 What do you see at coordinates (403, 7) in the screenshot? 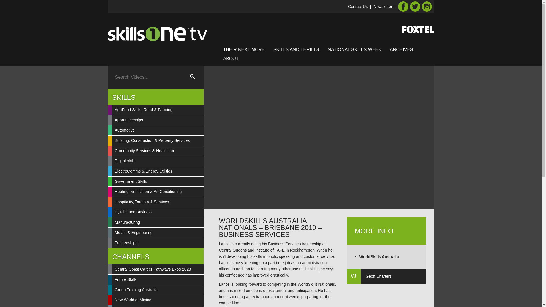
I see `Facebook` at bounding box center [403, 7].